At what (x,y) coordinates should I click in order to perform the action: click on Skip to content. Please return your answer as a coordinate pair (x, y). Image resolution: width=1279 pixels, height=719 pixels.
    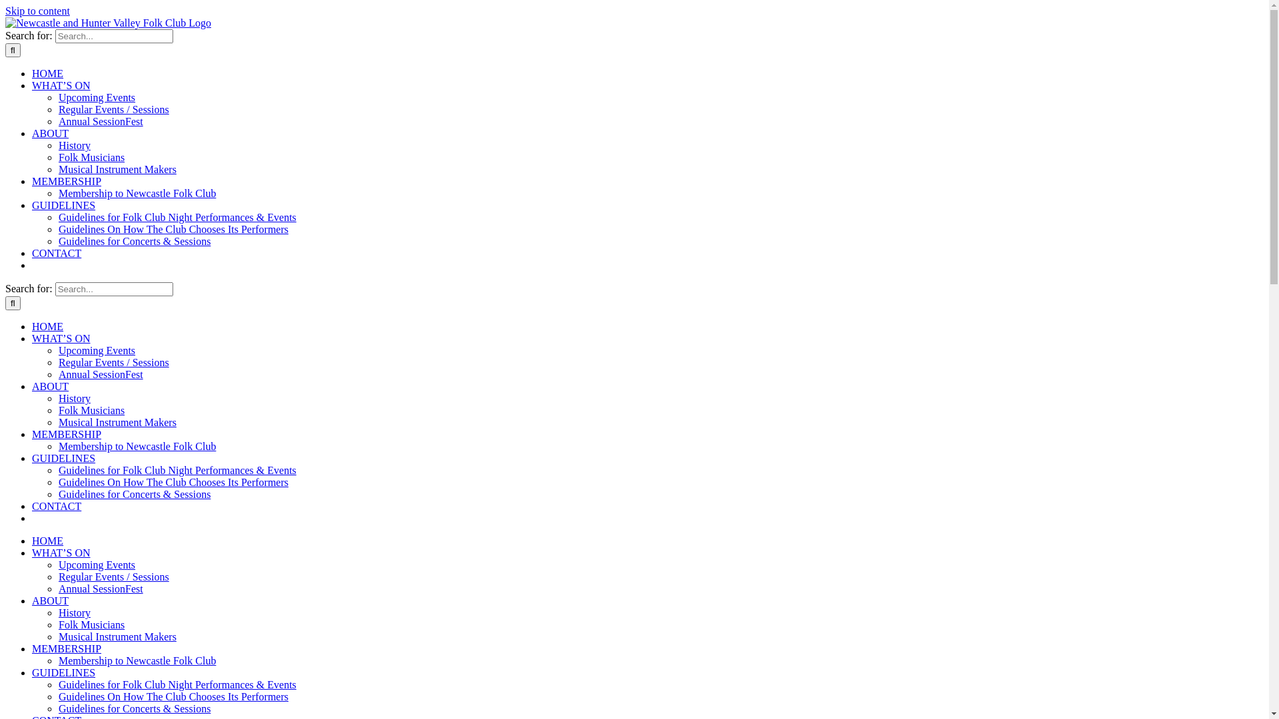
    Looking at the image, I should click on (37, 11).